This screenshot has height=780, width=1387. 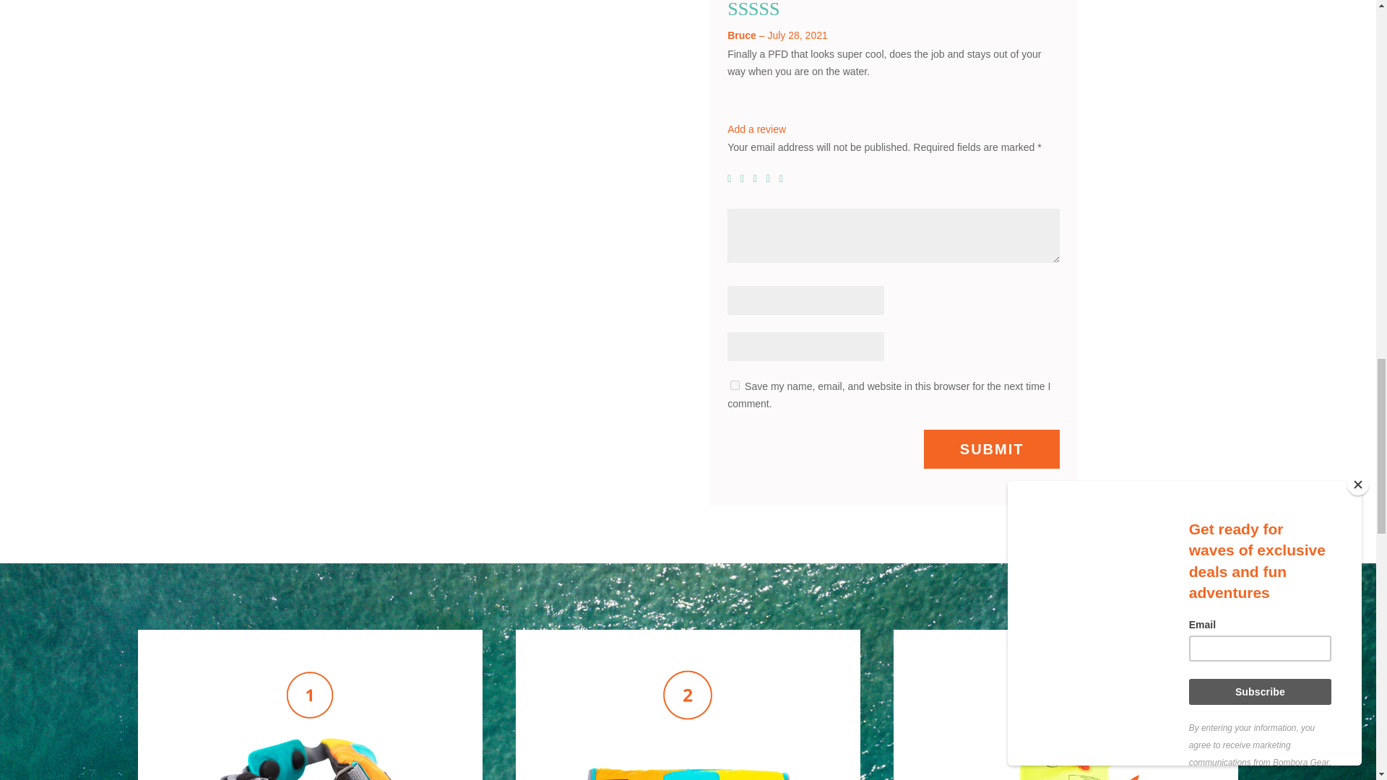 I want to click on 2, so click(x=746, y=178).